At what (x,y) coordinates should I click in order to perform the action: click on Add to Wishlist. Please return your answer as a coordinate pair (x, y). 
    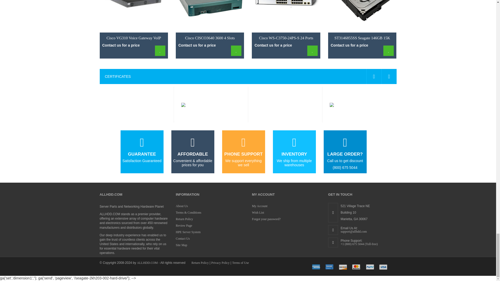
    Looking at the image, I should click on (312, 50).